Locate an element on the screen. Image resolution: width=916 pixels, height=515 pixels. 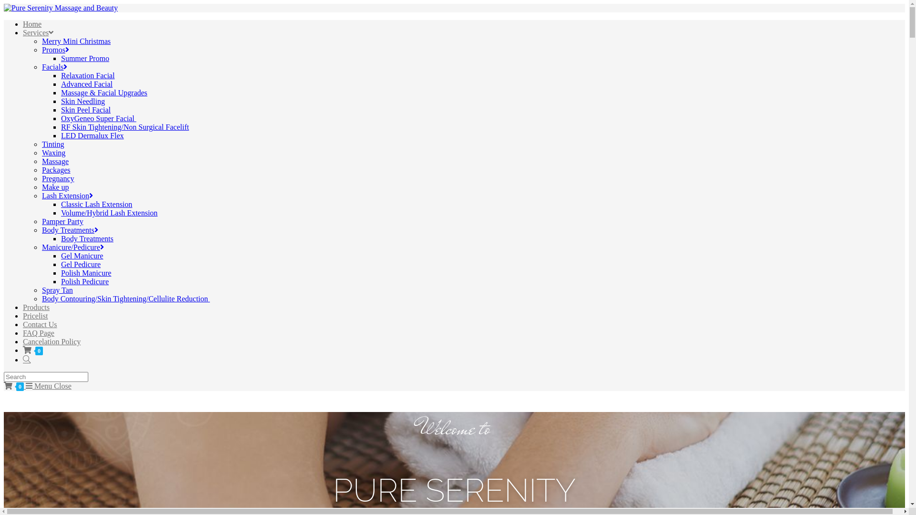
Contact Us is located at coordinates (40, 324).